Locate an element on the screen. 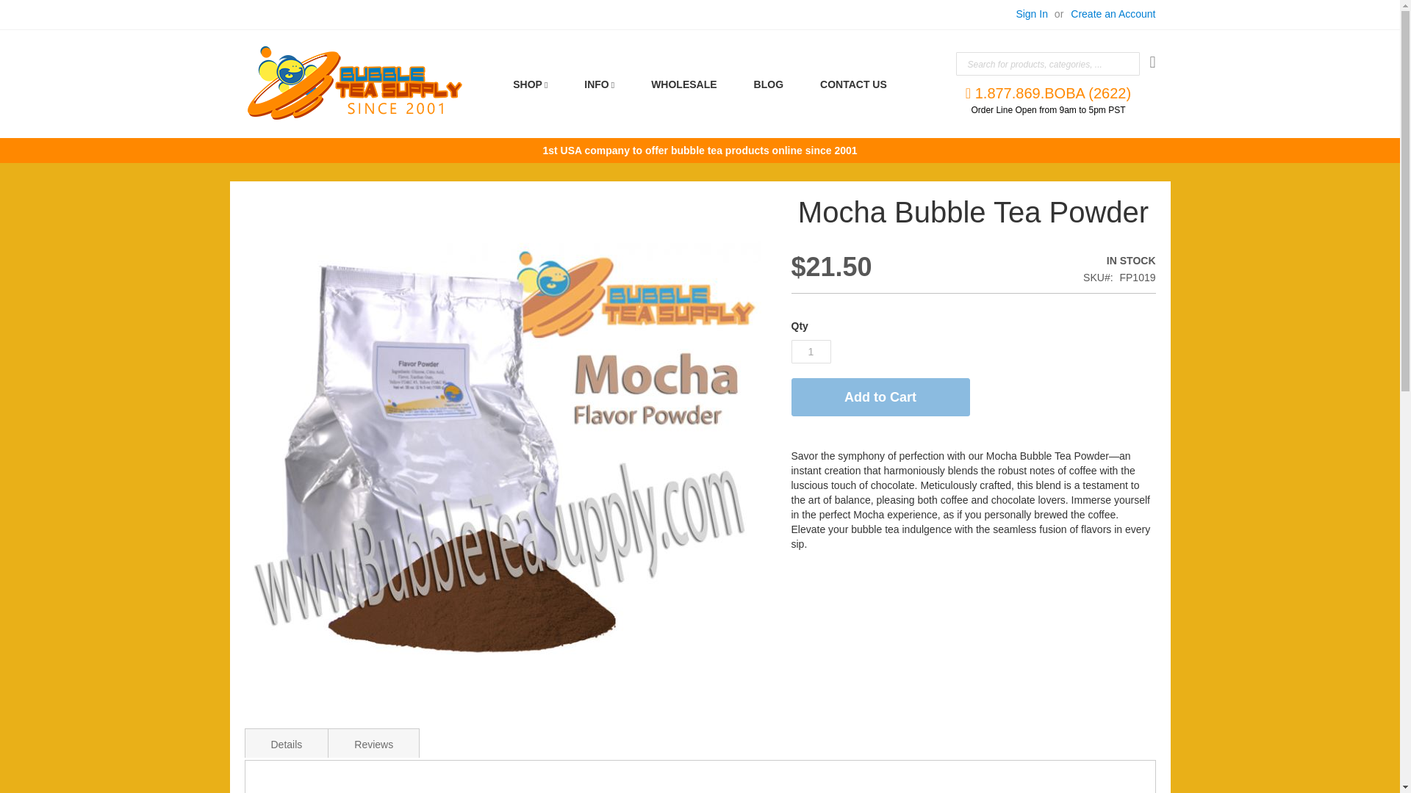 This screenshot has width=1411, height=793. Bubble Tea Supply is located at coordinates (354, 82).